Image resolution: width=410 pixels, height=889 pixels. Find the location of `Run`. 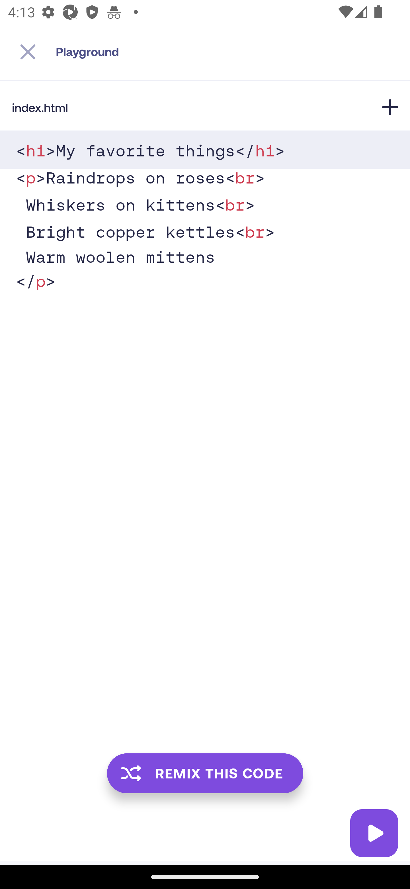

Run is located at coordinates (374, 833).